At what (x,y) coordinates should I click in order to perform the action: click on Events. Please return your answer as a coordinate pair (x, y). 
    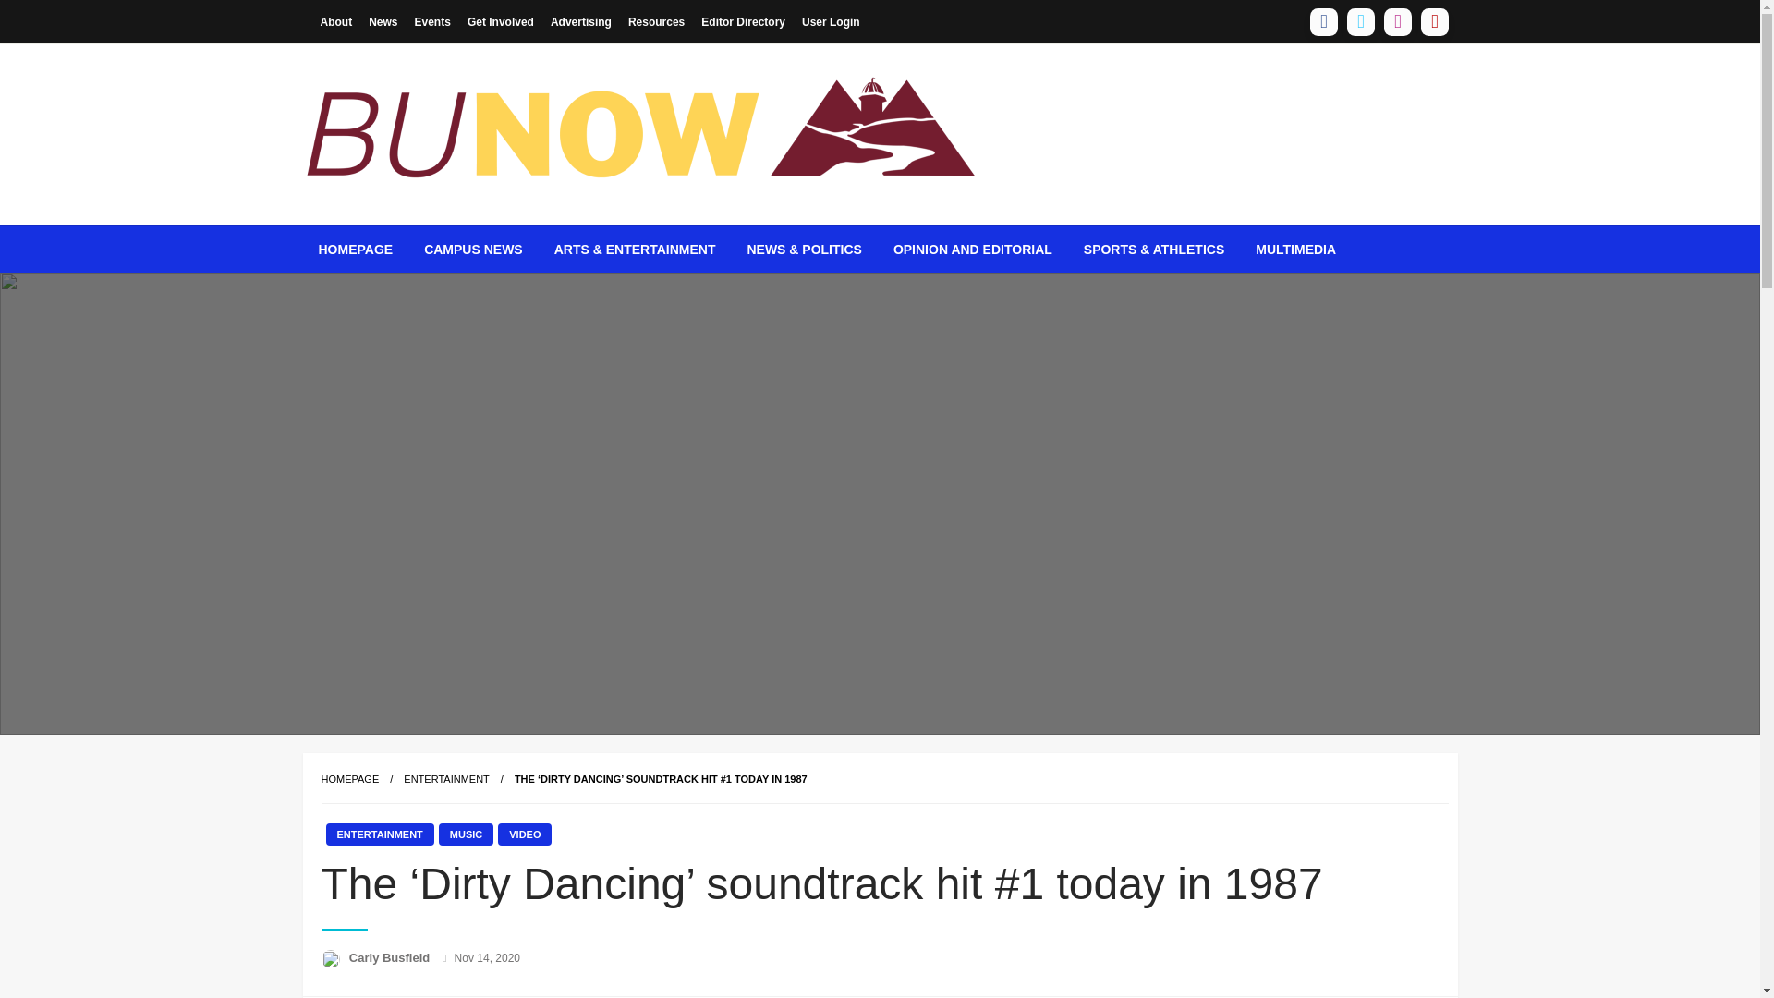
    Looking at the image, I should click on (432, 20).